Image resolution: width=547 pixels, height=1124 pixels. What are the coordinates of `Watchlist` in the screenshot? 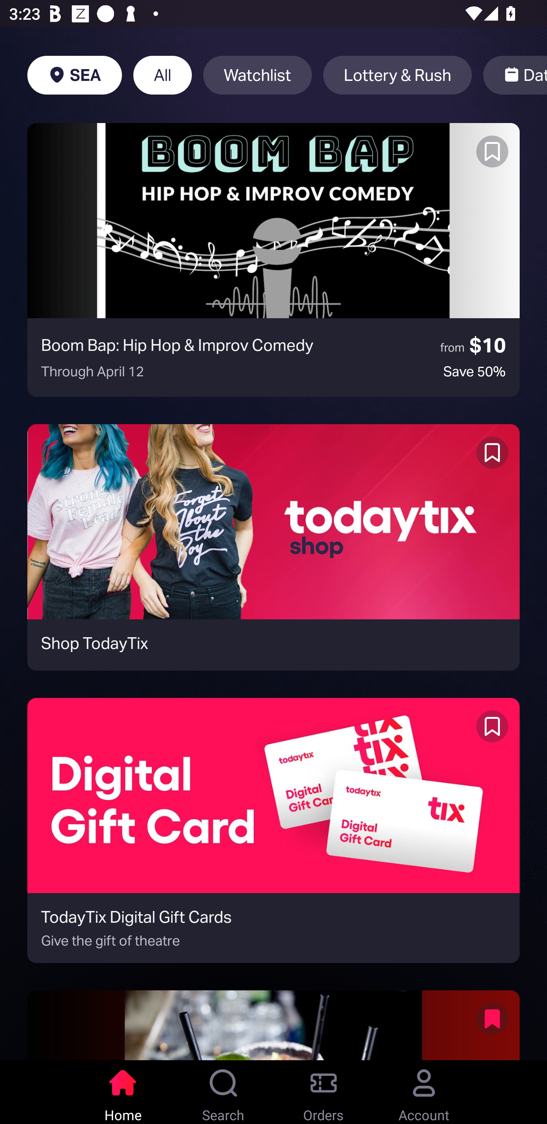 It's located at (258, 75).